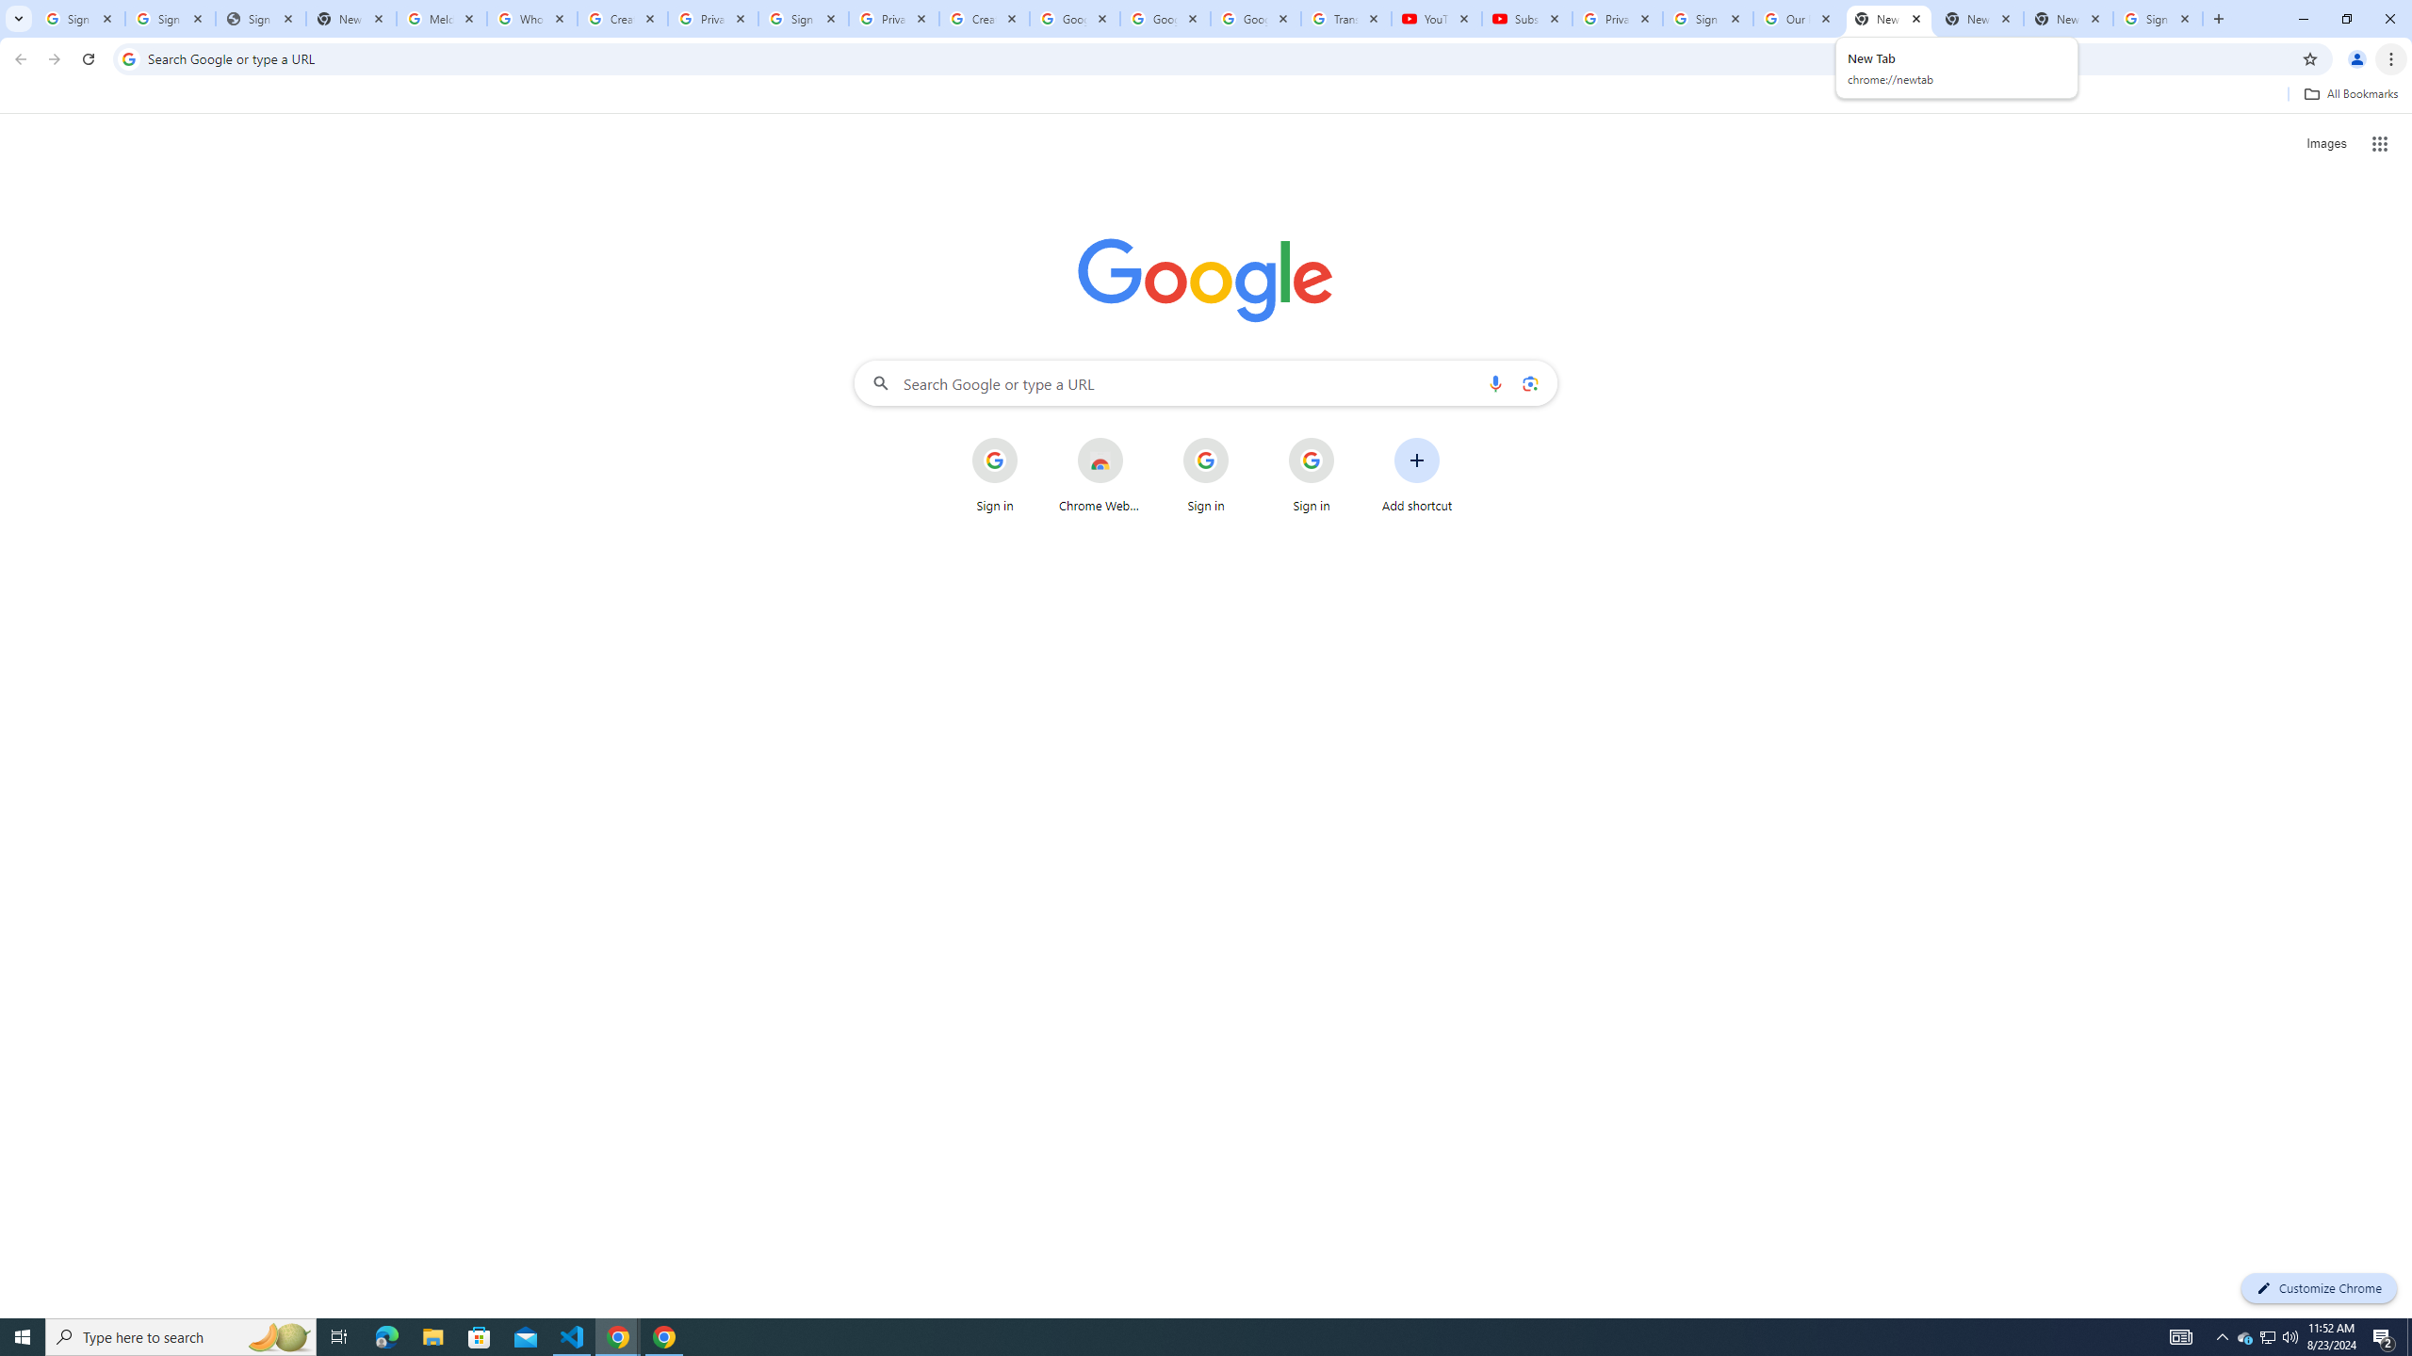 This screenshot has height=1356, width=2412. Describe the element at coordinates (984, 19) in the screenshot. I see `Create your Google Account` at that location.